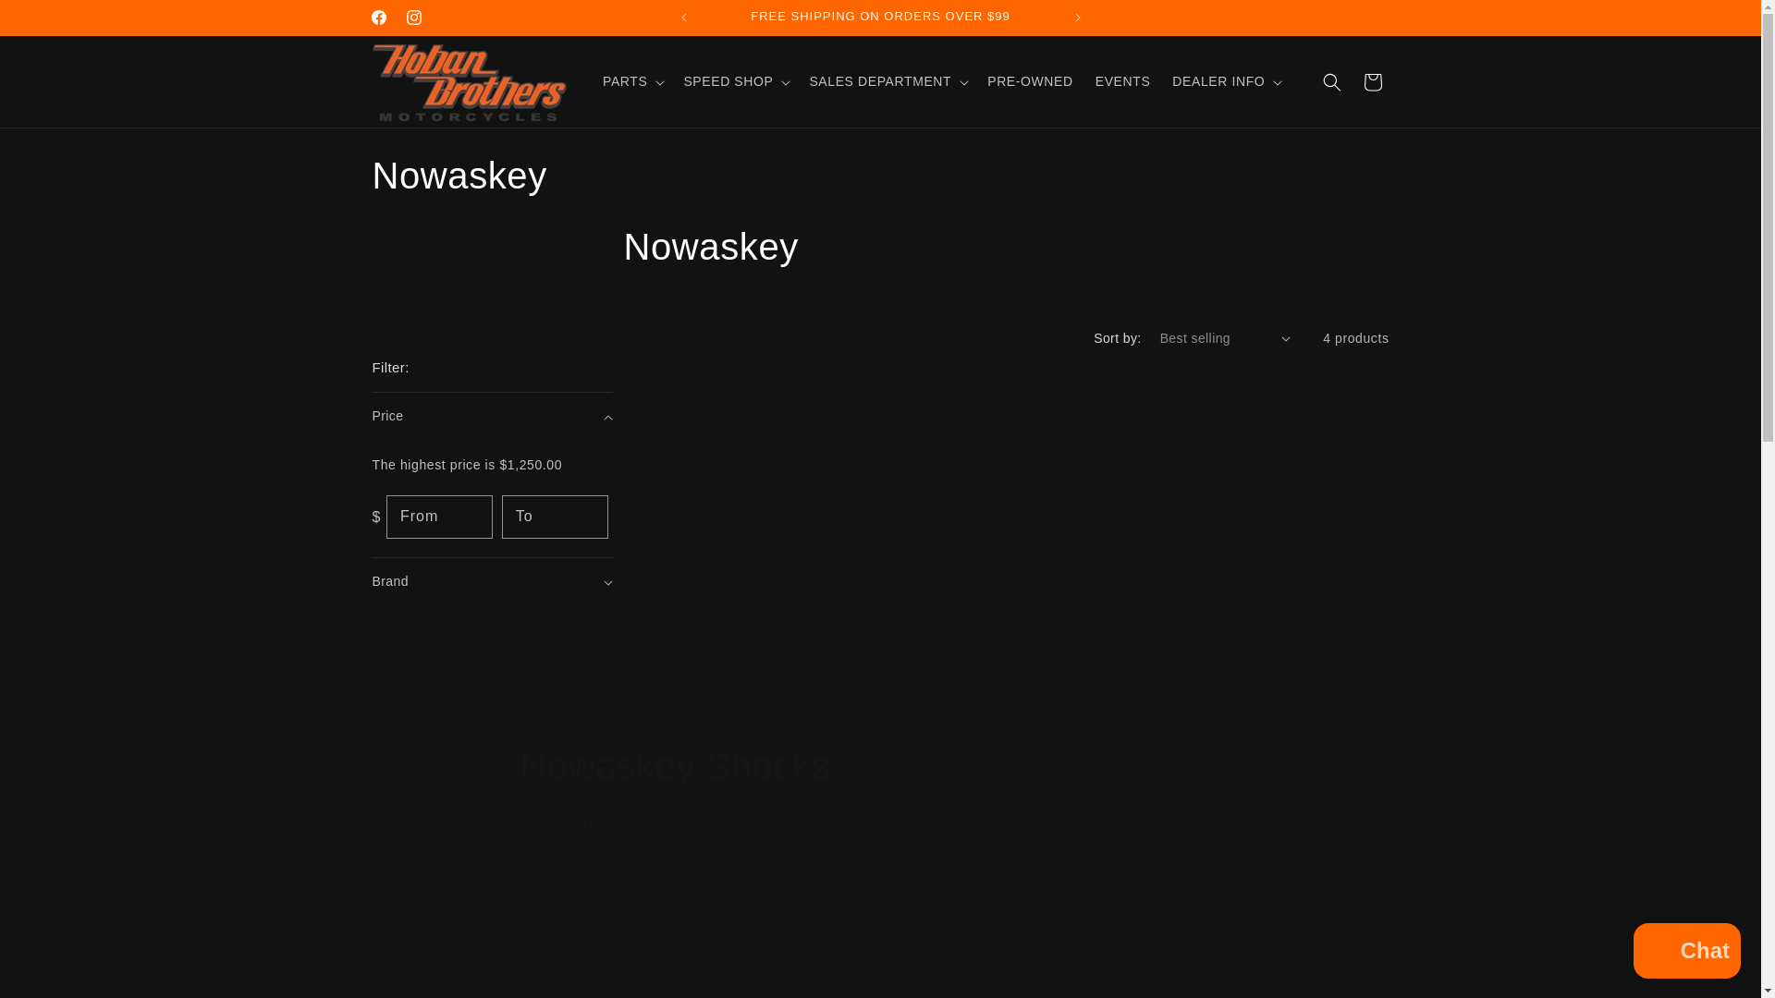 The width and height of the screenshot is (1775, 998). I want to click on Nowaskey Shocks, so click(879, 212).